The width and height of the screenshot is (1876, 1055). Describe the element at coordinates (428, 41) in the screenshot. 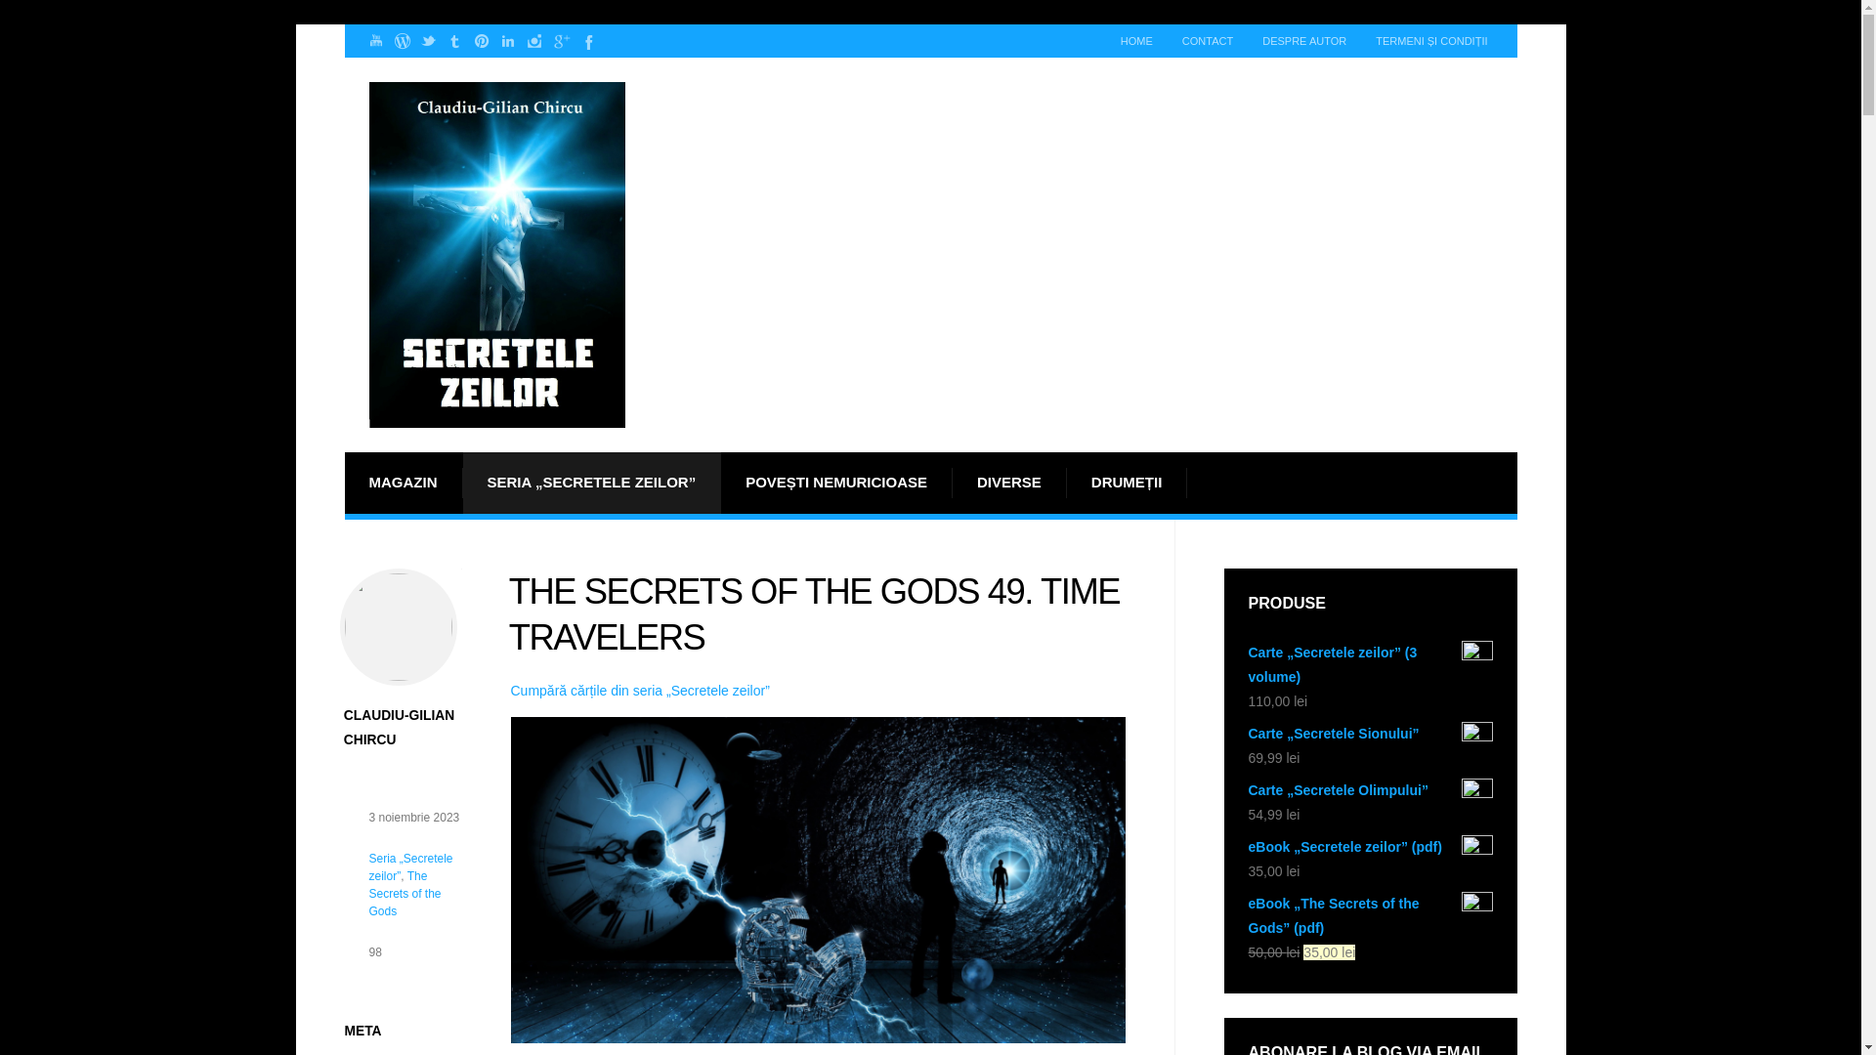

I see `Twitter` at that location.